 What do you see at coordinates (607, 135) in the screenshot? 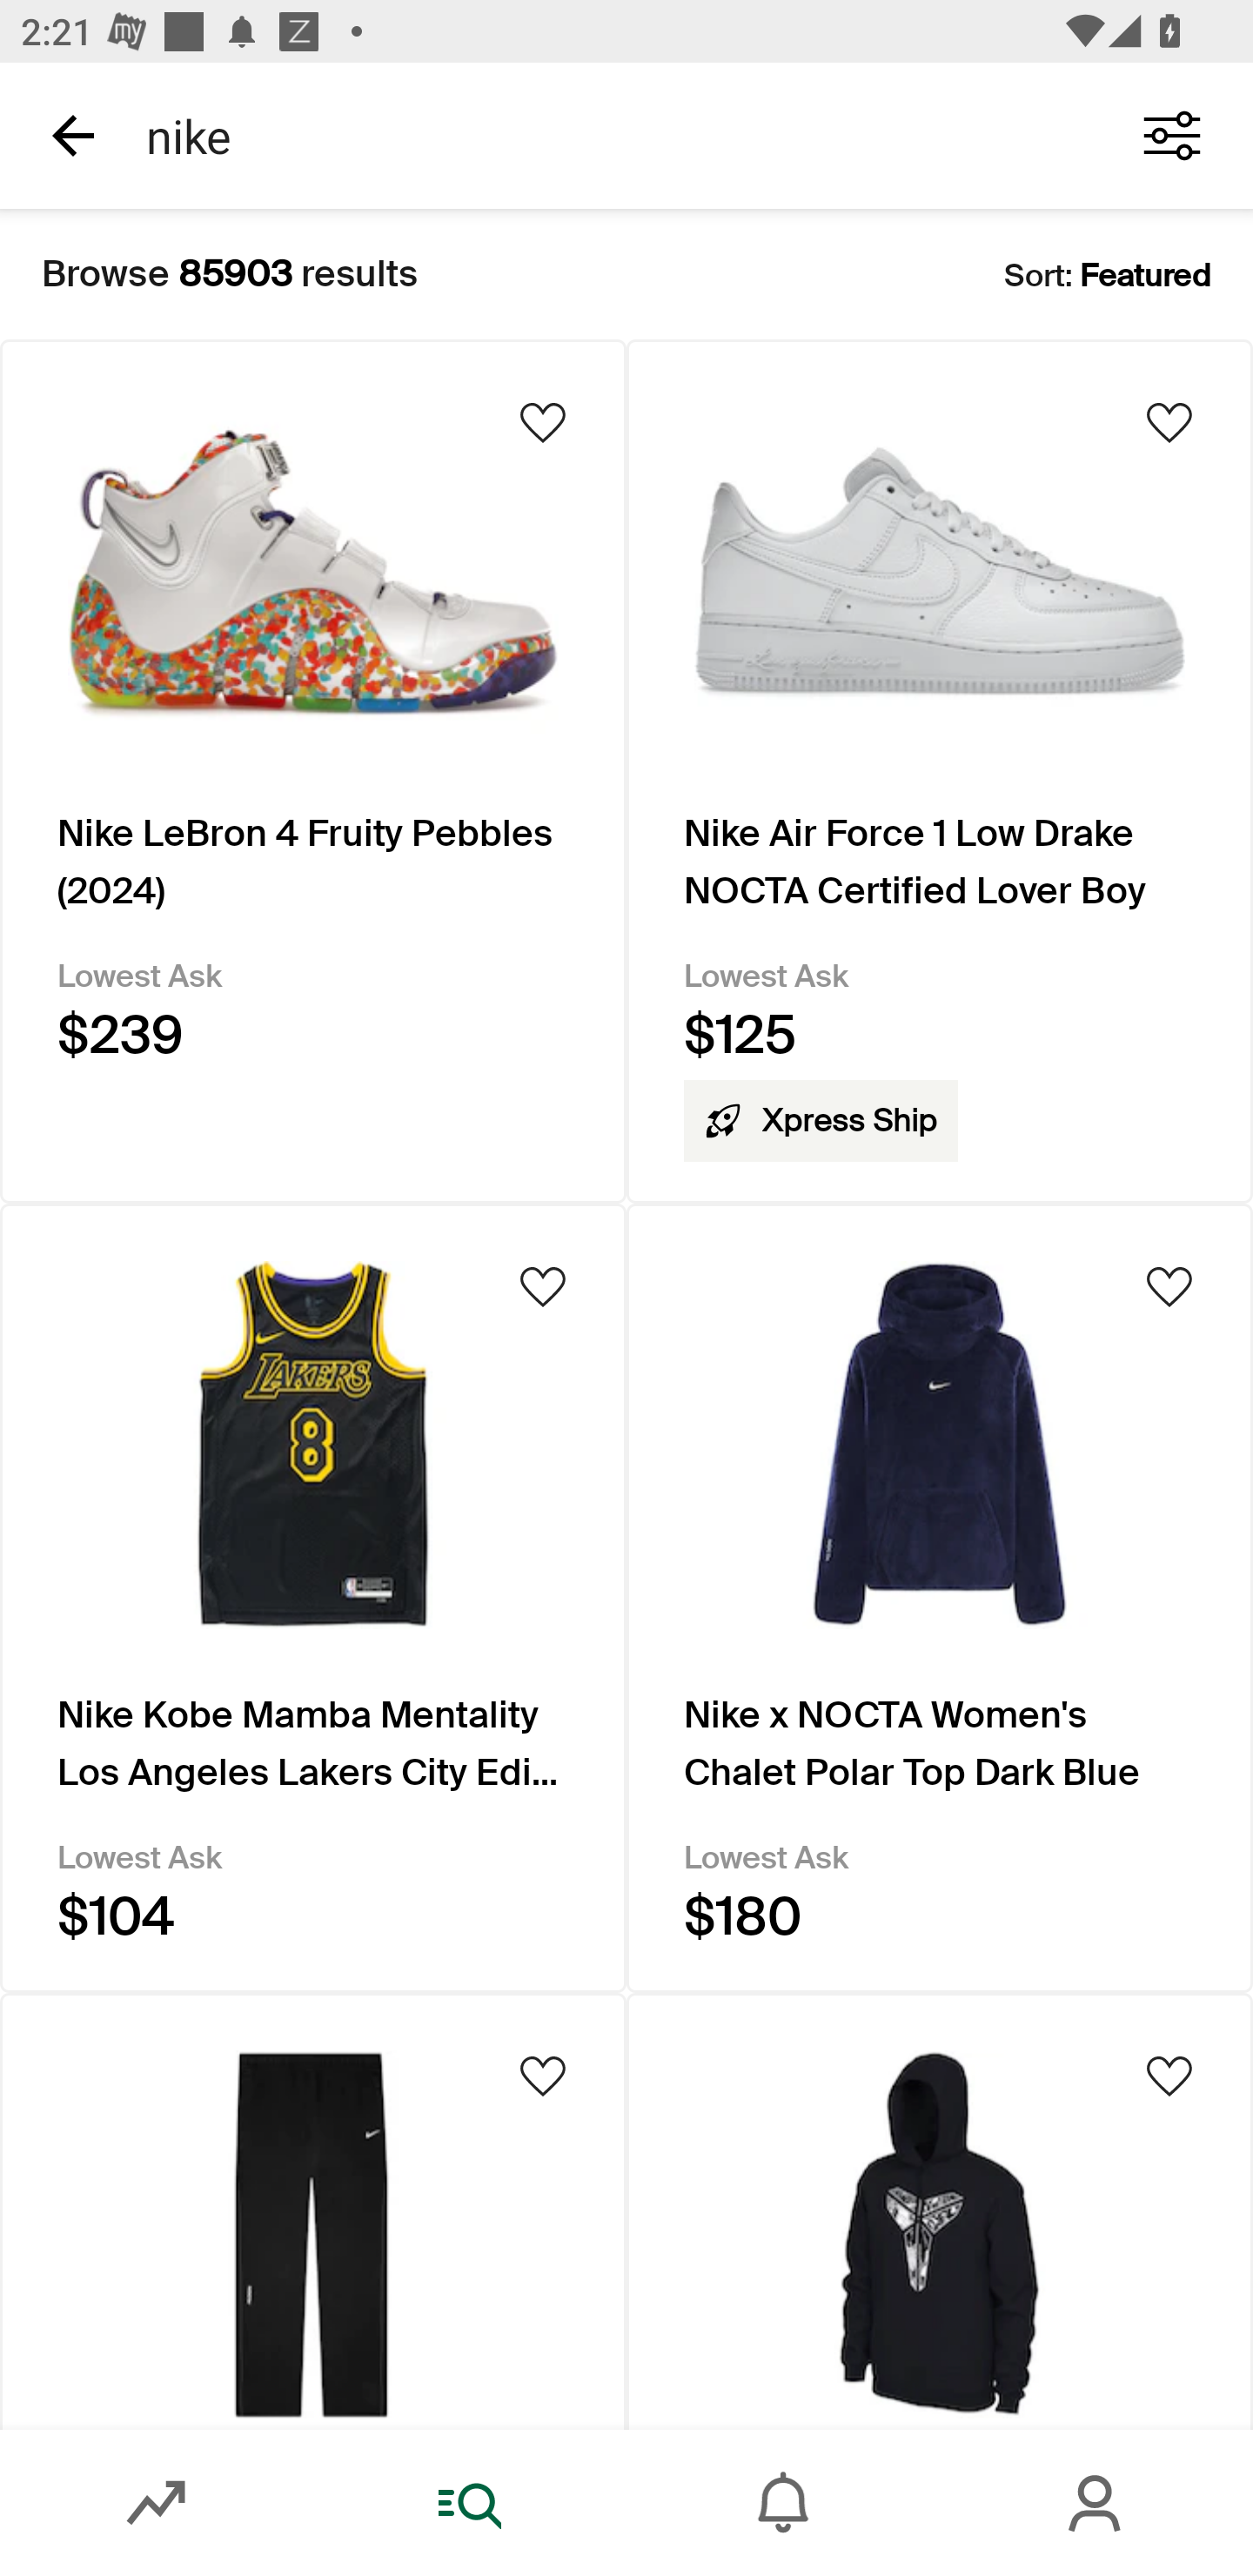
I see `nike` at bounding box center [607, 135].